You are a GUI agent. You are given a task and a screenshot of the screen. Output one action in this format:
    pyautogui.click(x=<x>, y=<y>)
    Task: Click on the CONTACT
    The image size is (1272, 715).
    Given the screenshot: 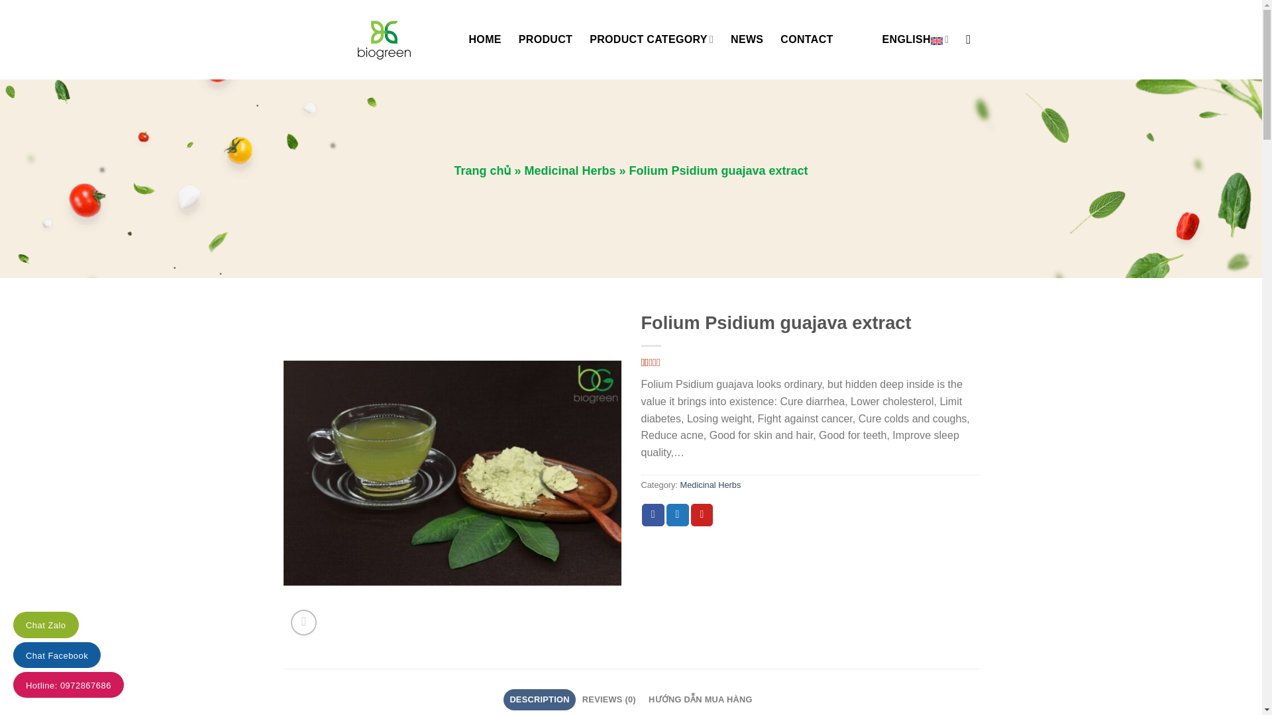 What is the action you would take?
    pyautogui.click(x=807, y=40)
    